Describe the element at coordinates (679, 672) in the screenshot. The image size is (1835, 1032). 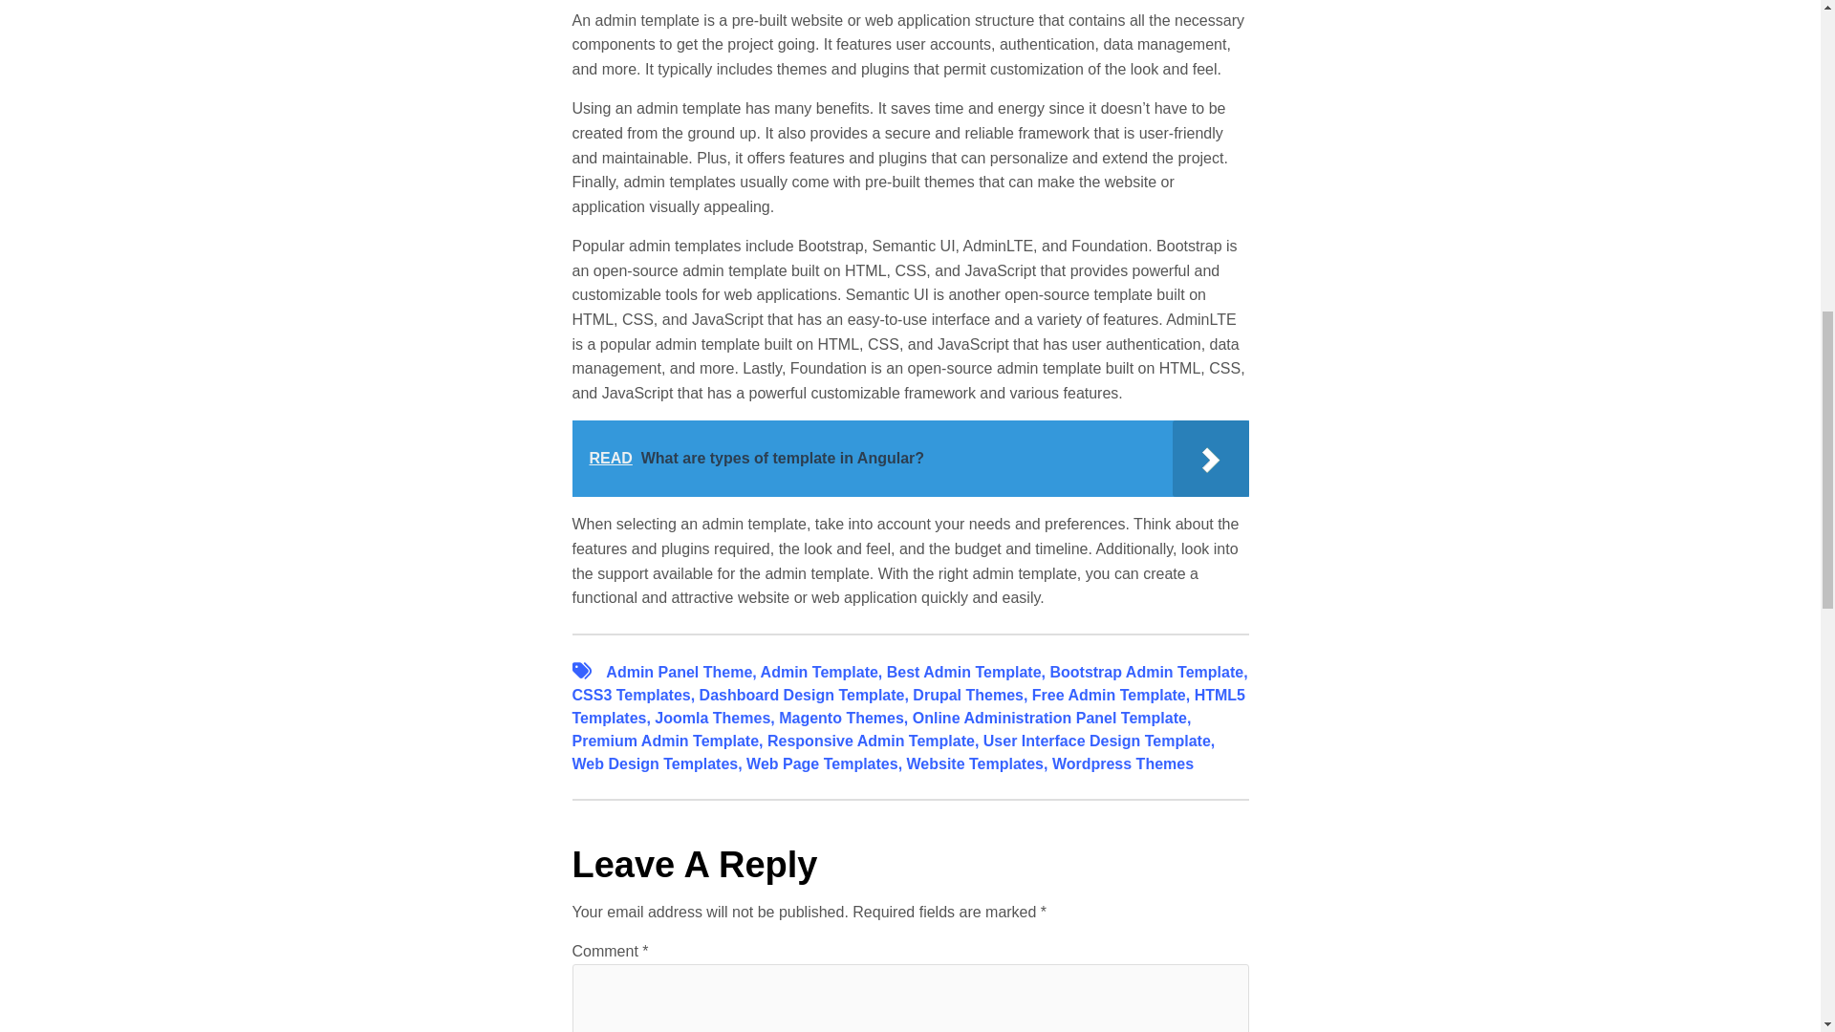
I see `Admin Panel Theme` at that location.